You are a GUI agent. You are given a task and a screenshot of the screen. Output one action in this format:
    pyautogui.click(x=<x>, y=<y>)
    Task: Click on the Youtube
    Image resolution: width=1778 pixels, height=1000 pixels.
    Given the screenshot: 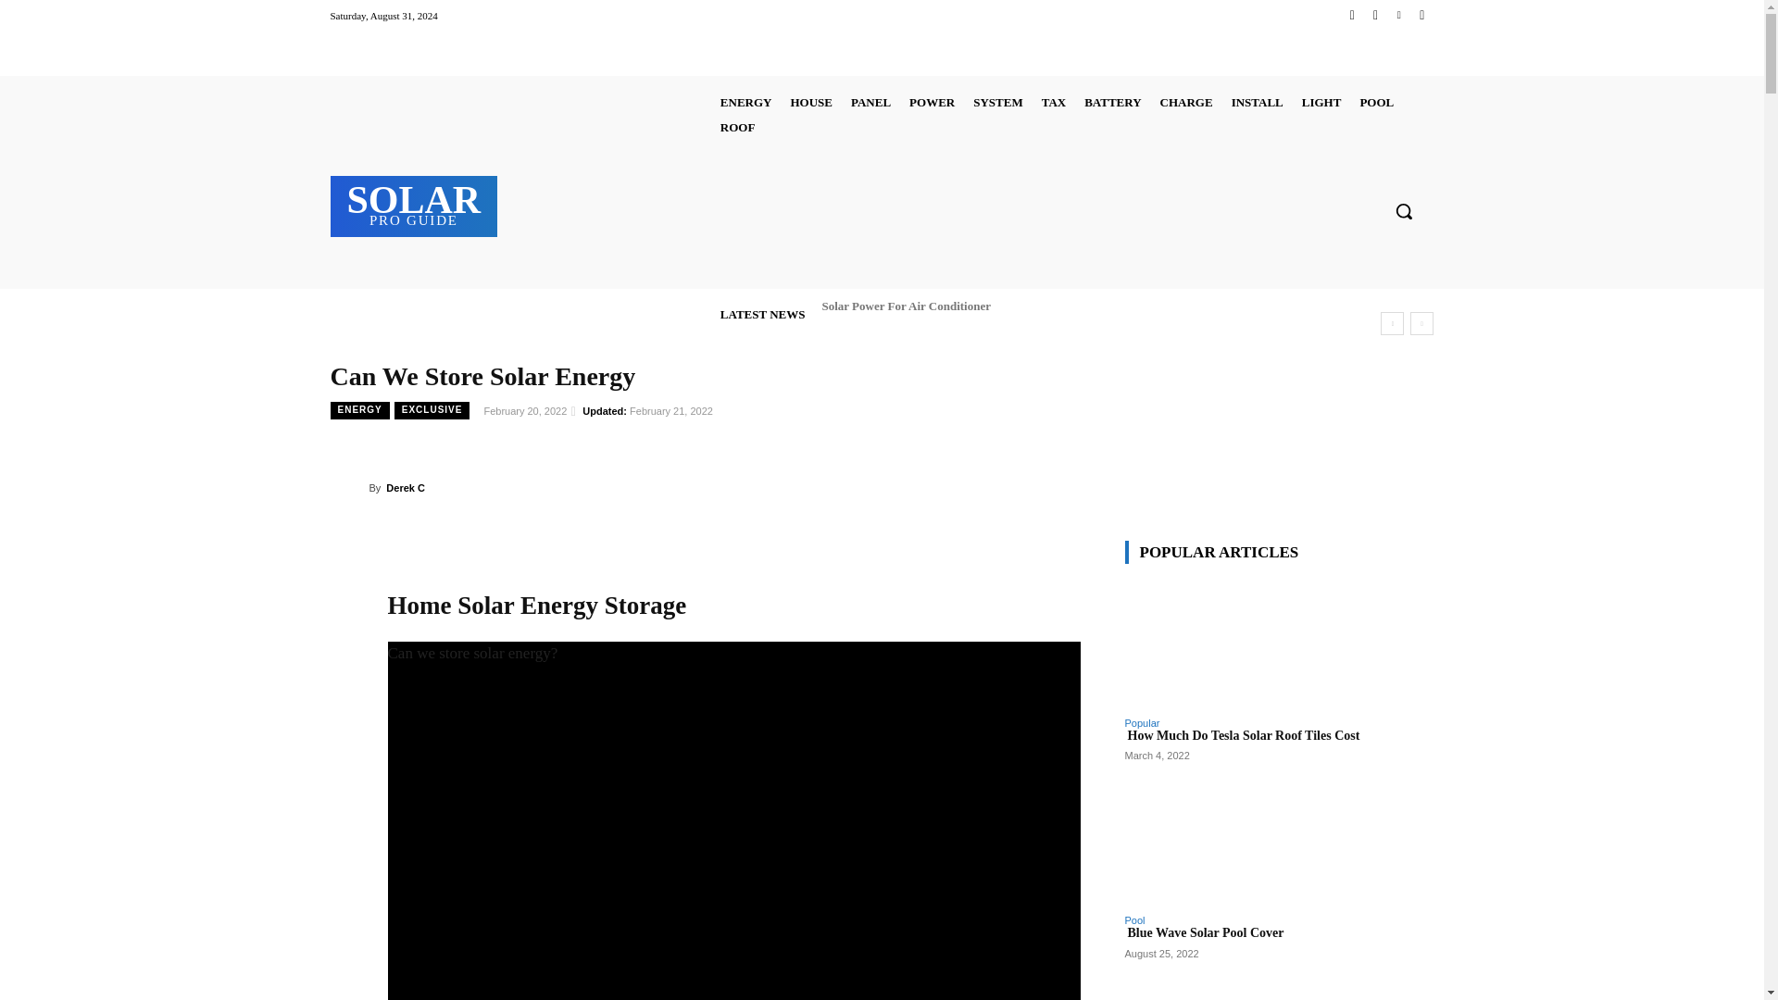 What is the action you would take?
    pyautogui.click(x=1421, y=15)
    